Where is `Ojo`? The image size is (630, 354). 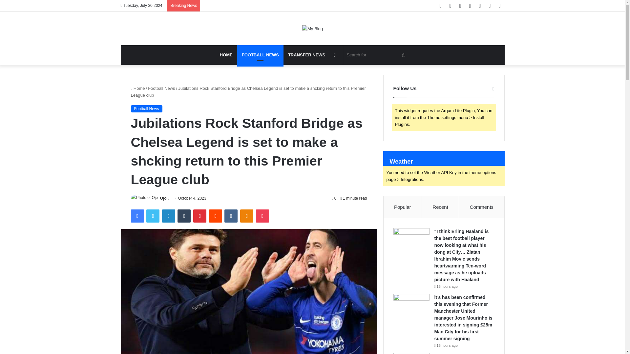
Ojo is located at coordinates (163, 198).